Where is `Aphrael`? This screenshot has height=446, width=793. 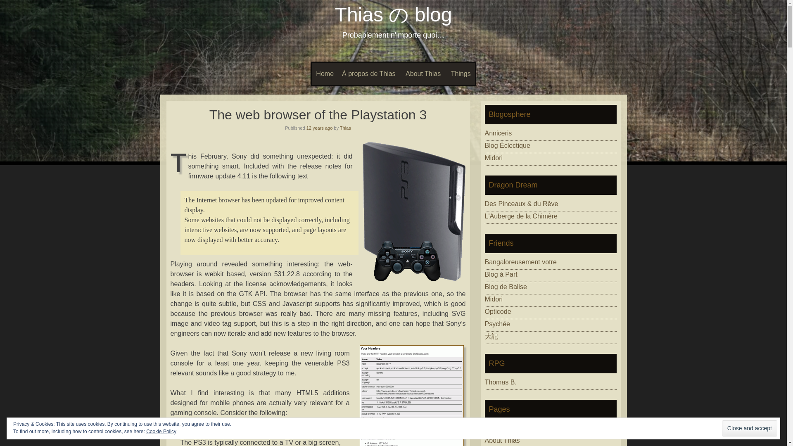 Aphrael is located at coordinates (494, 158).